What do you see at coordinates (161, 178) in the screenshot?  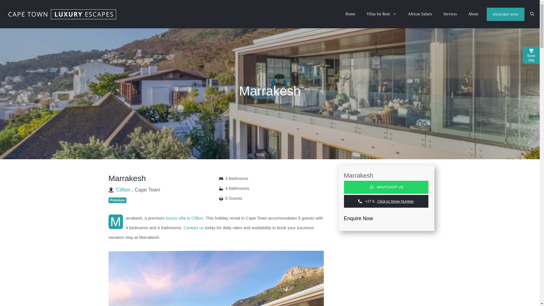 I see `Marrakesh` at bounding box center [161, 178].